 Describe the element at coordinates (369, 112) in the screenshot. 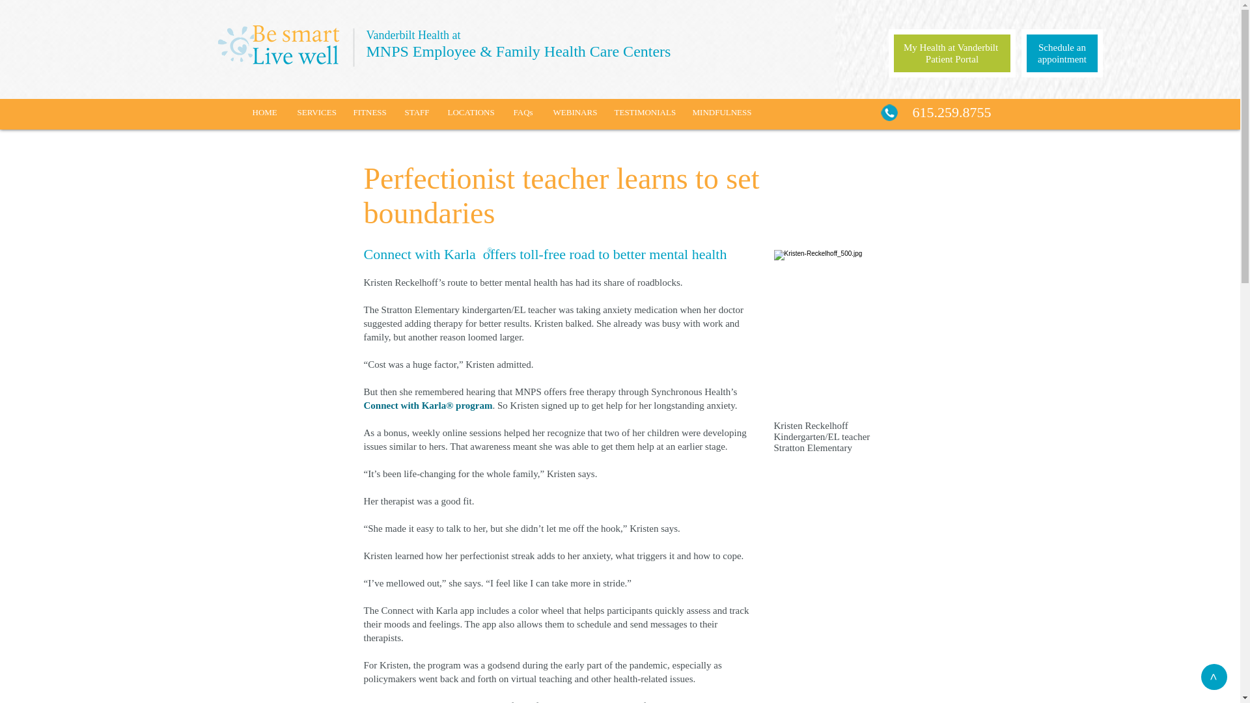

I see `FITNESS` at that location.